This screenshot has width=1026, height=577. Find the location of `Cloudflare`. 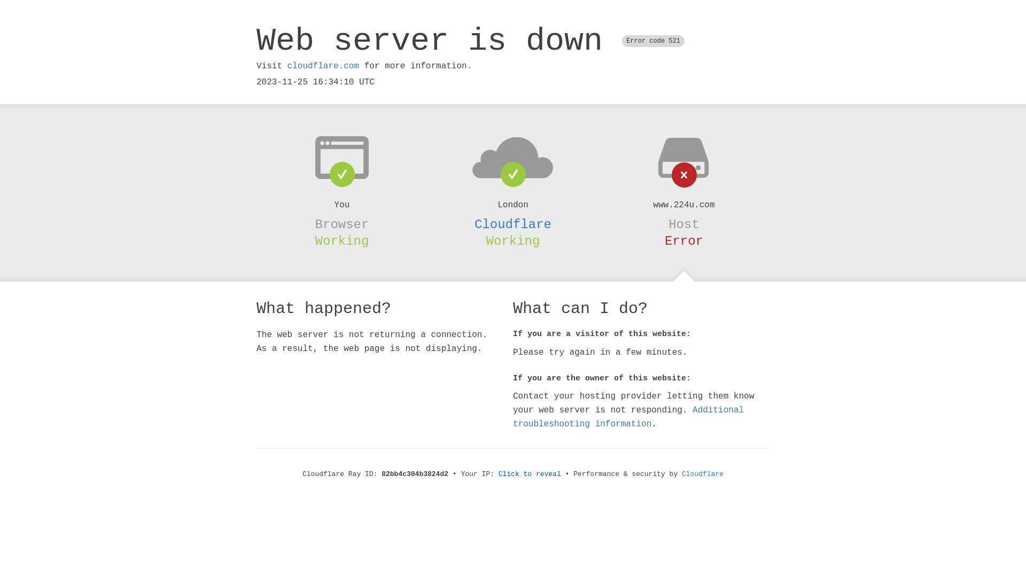

Cloudflare is located at coordinates (513, 224).